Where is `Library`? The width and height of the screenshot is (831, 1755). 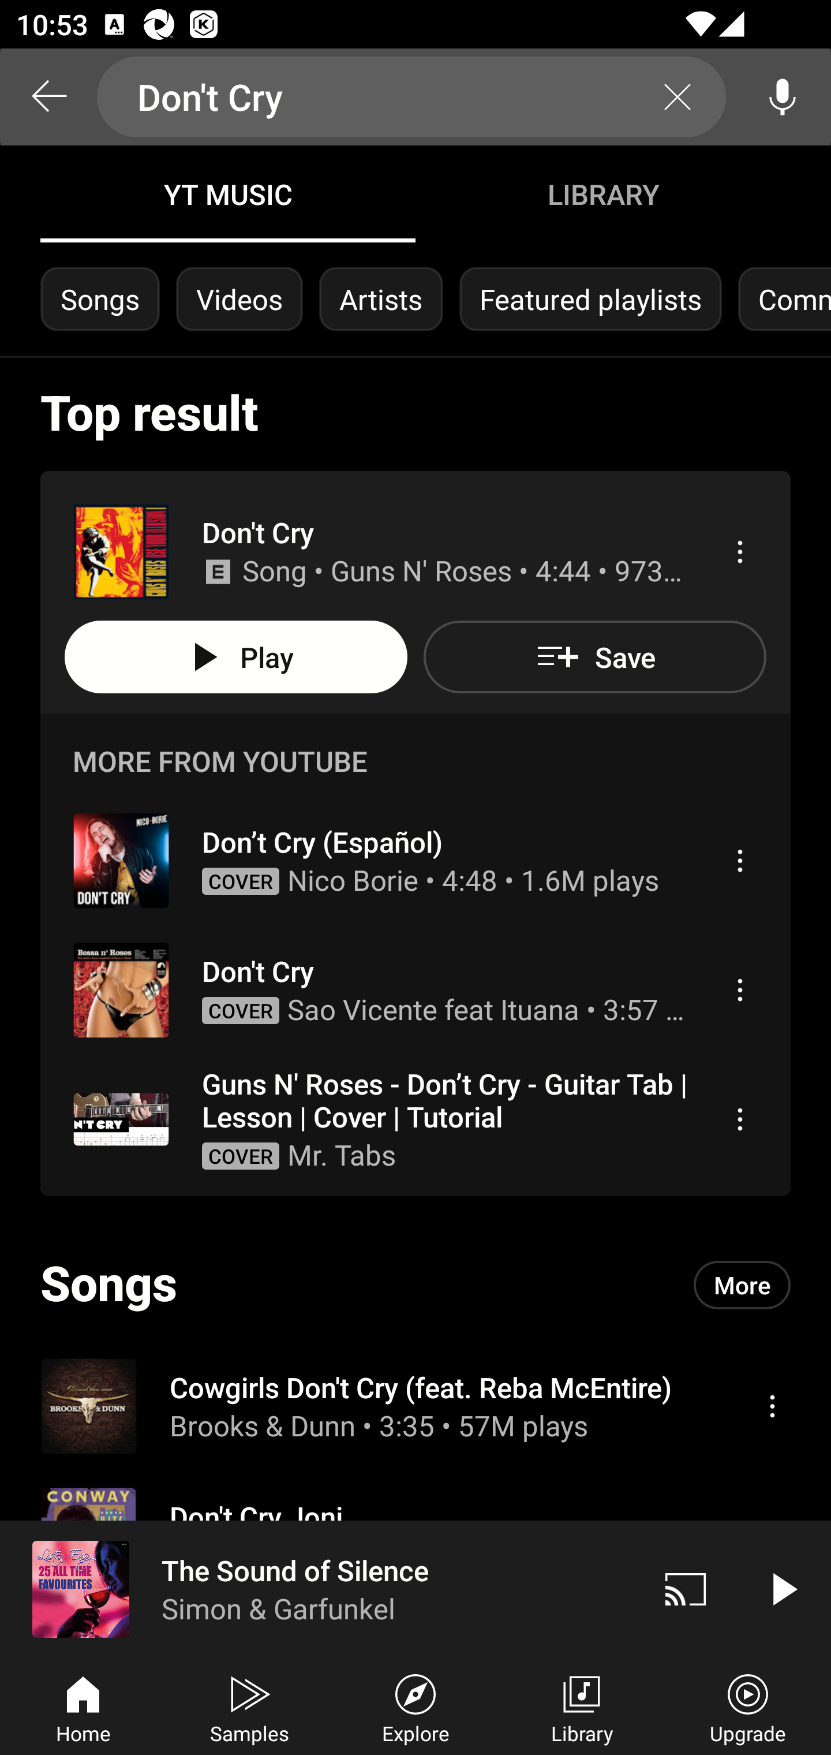
Library is located at coordinates (582, 1707).